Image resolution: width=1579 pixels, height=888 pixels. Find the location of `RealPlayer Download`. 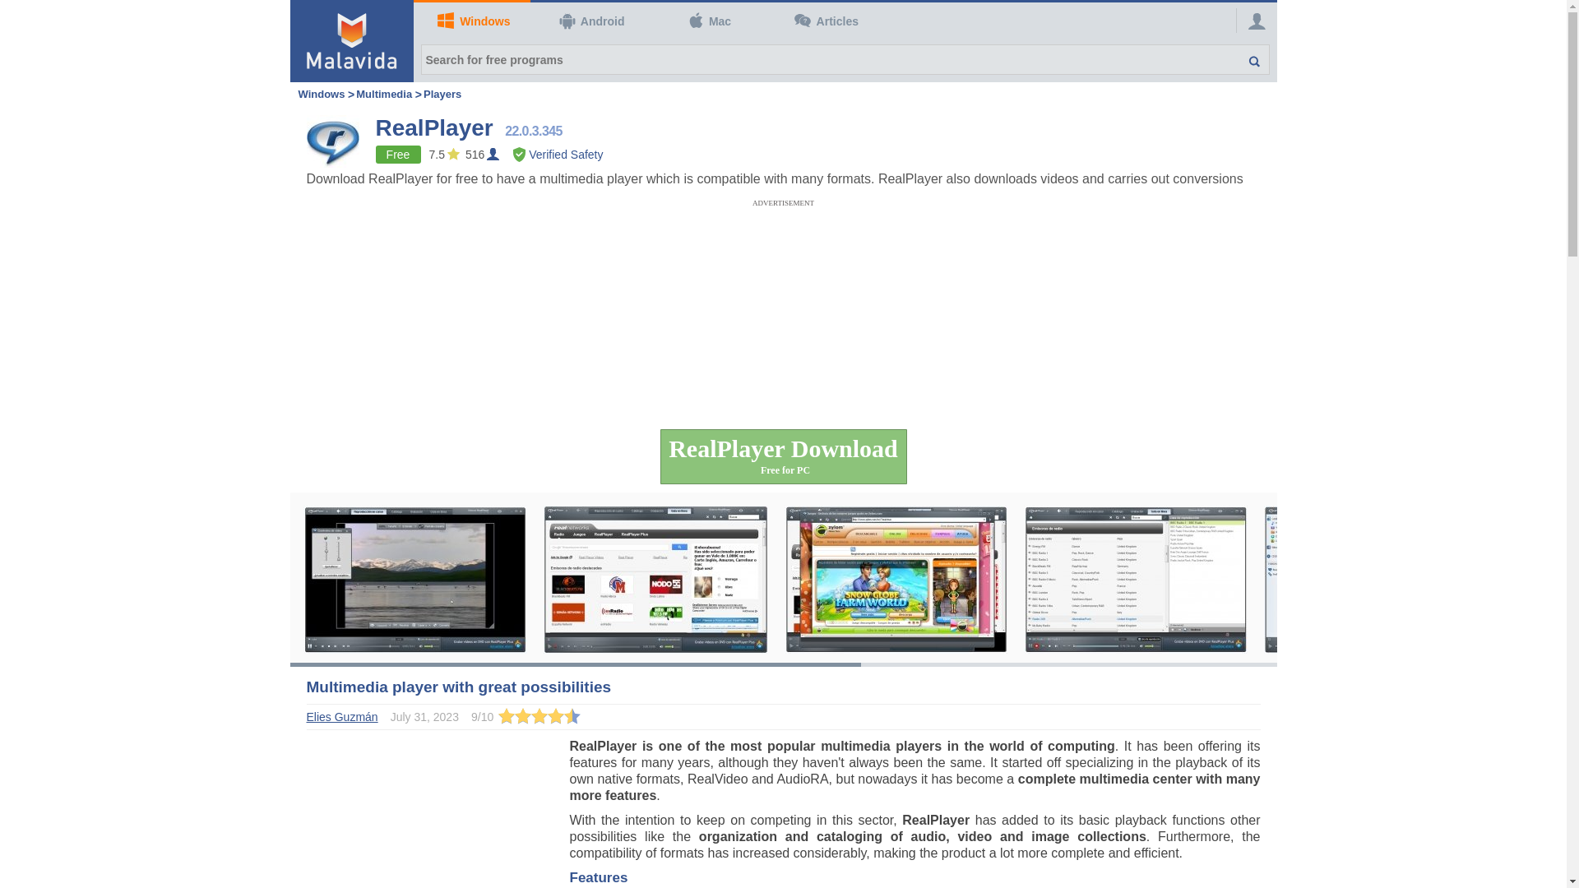

RealPlayer Download is located at coordinates (783, 456).